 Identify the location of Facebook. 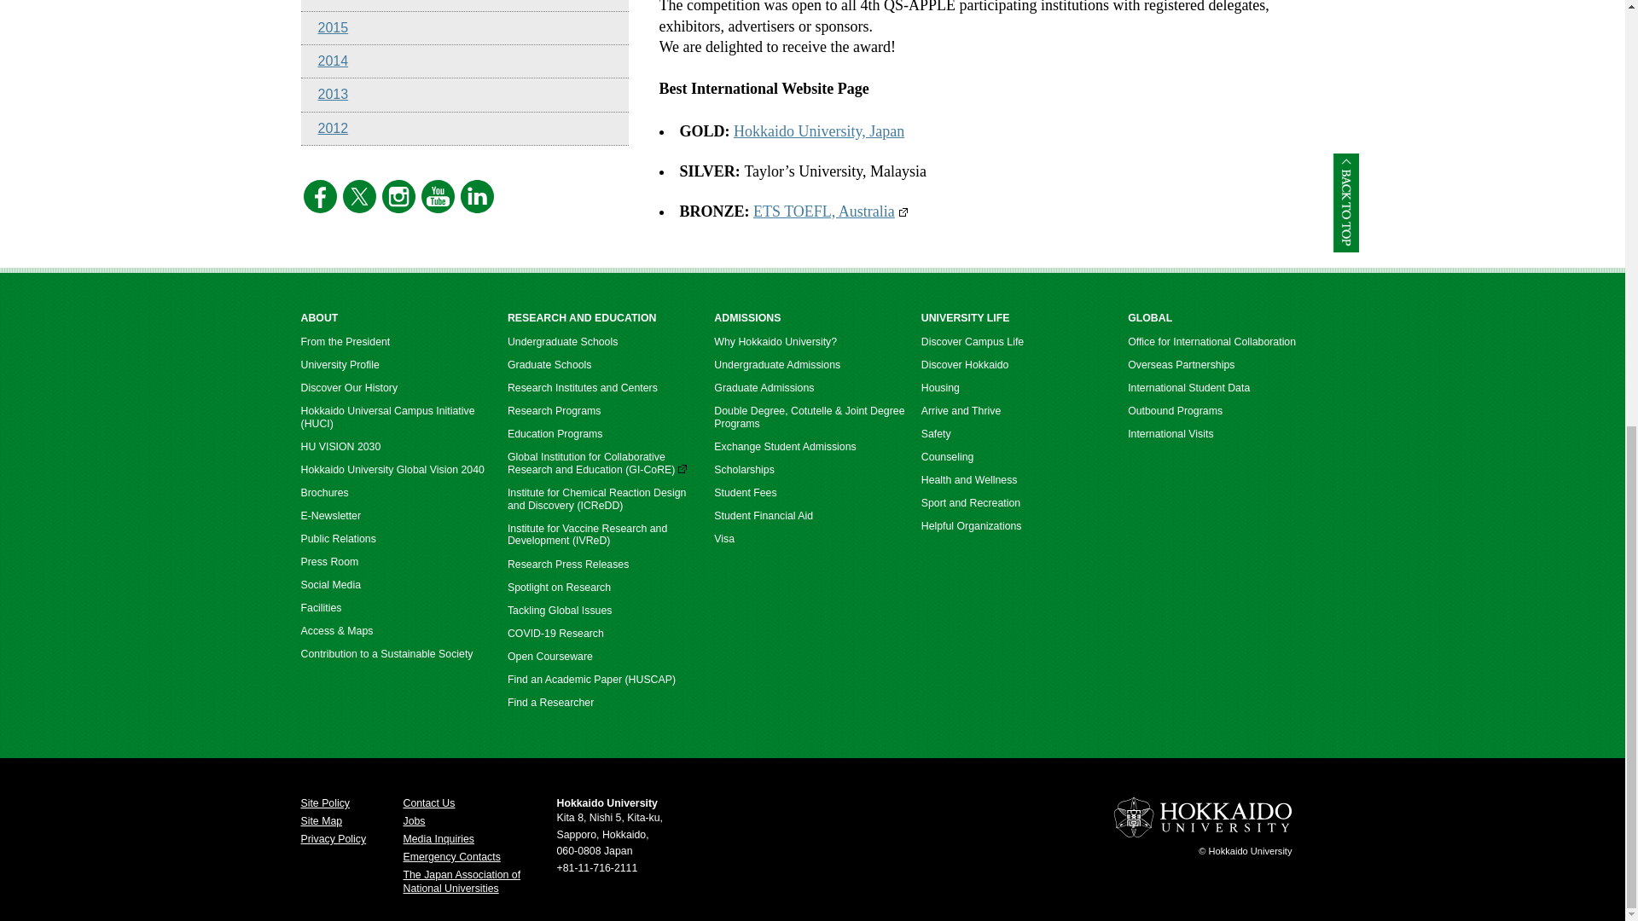
(320, 208).